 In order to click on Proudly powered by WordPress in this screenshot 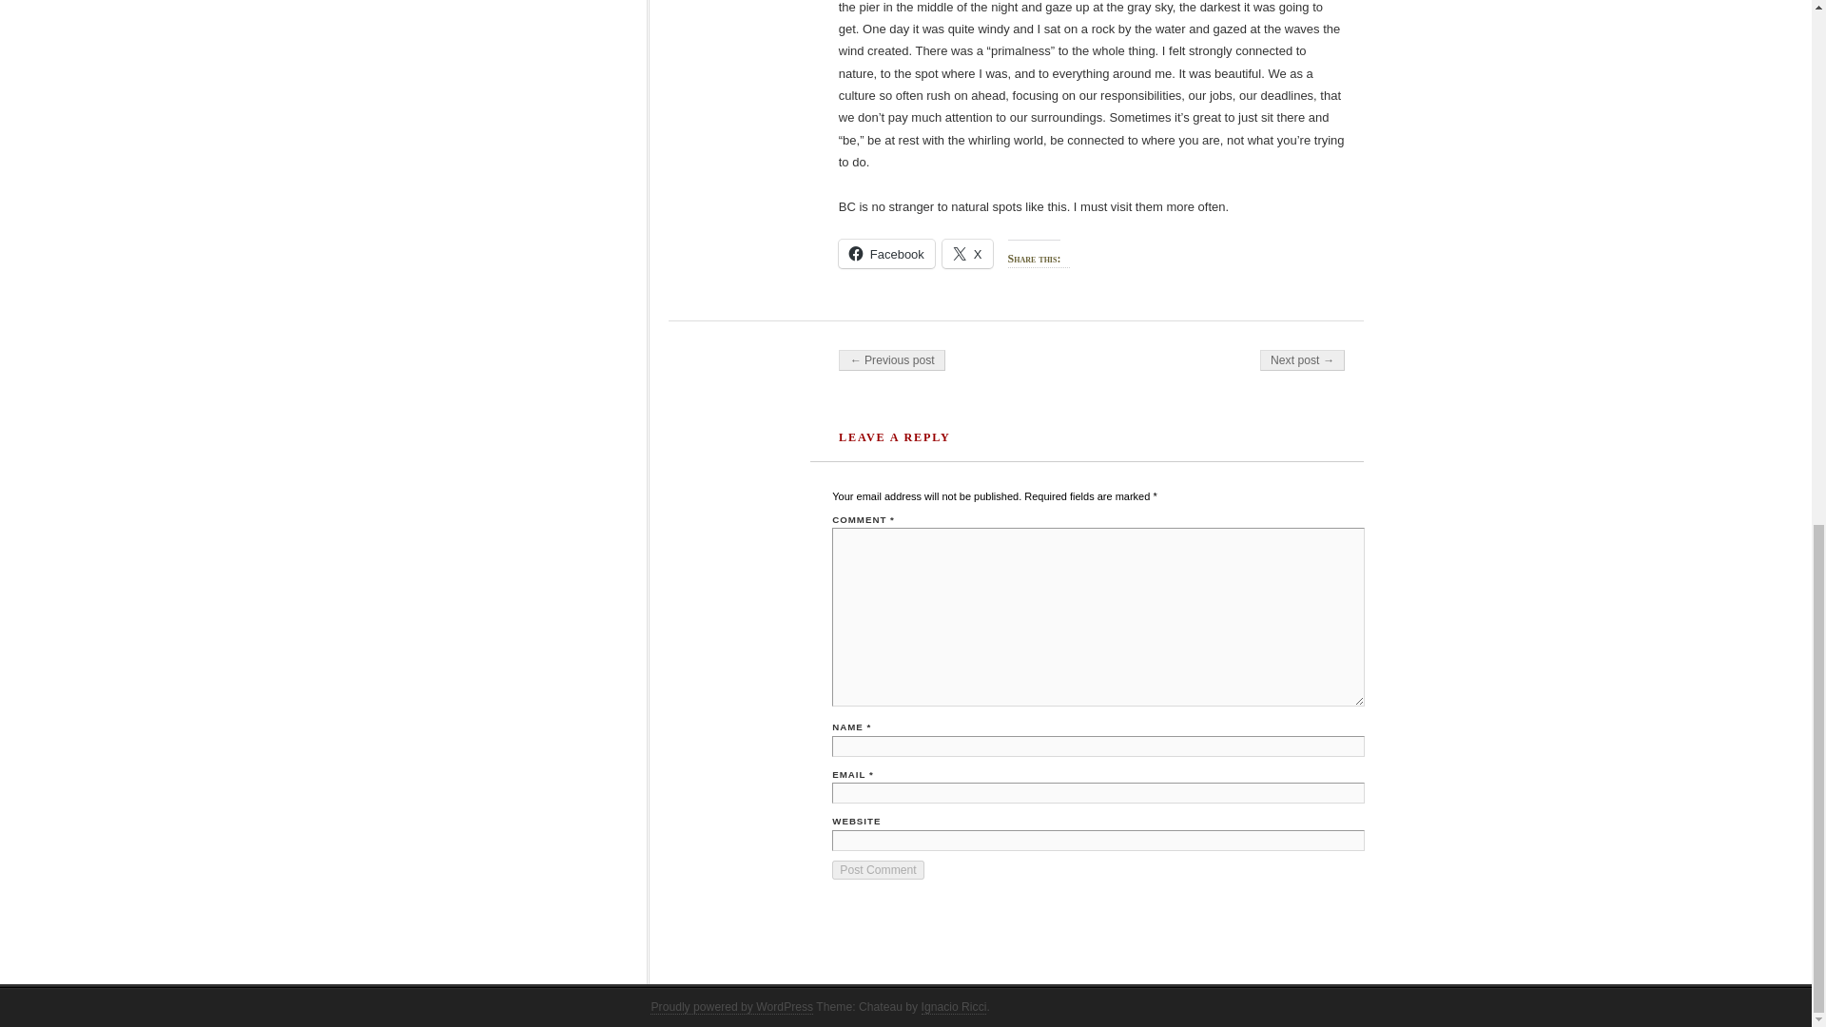, I will do `click(730, 1007)`.